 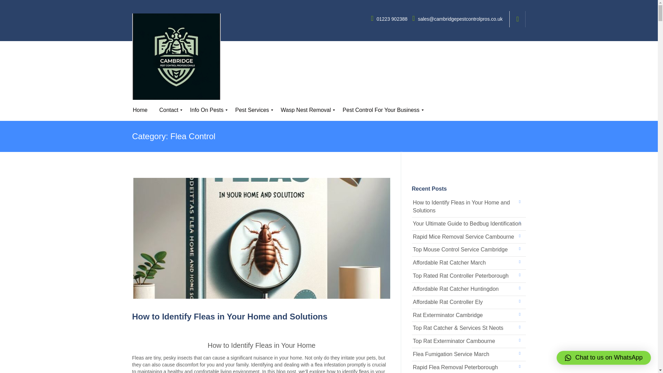 What do you see at coordinates (169, 112) in the screenshot?
I see `Contact` at bounding box center [169, 112].